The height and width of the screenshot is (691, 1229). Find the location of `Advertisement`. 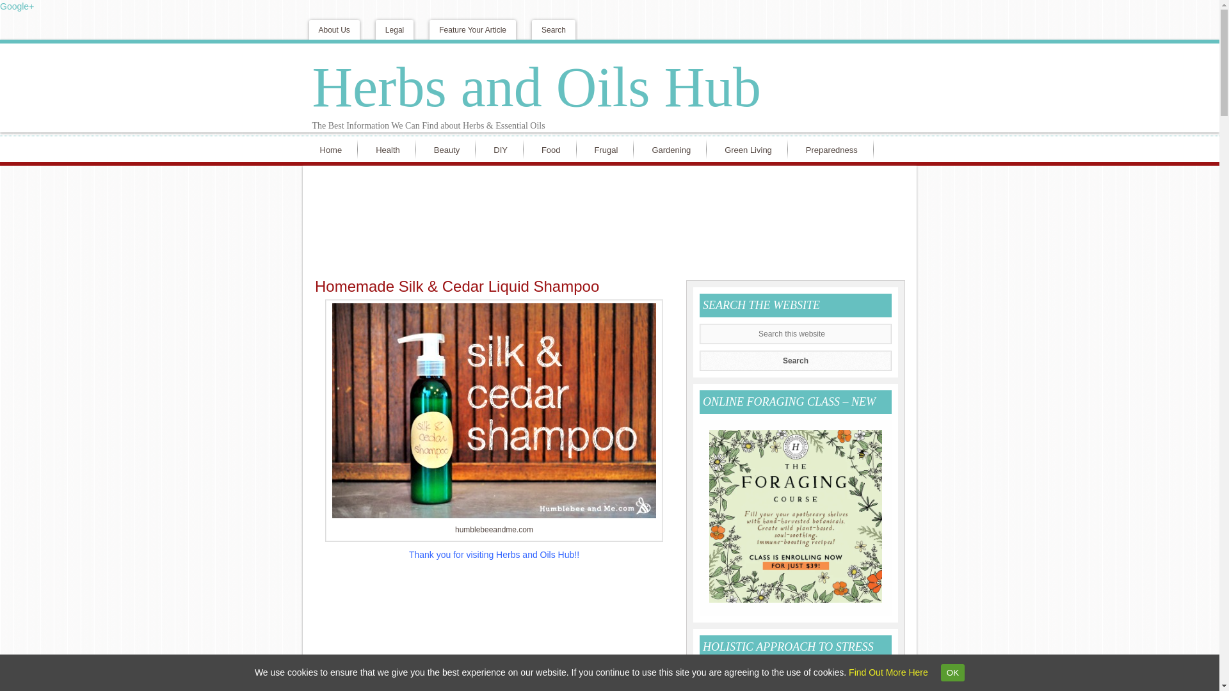

Advertisement is located at coordinates (494, 630).